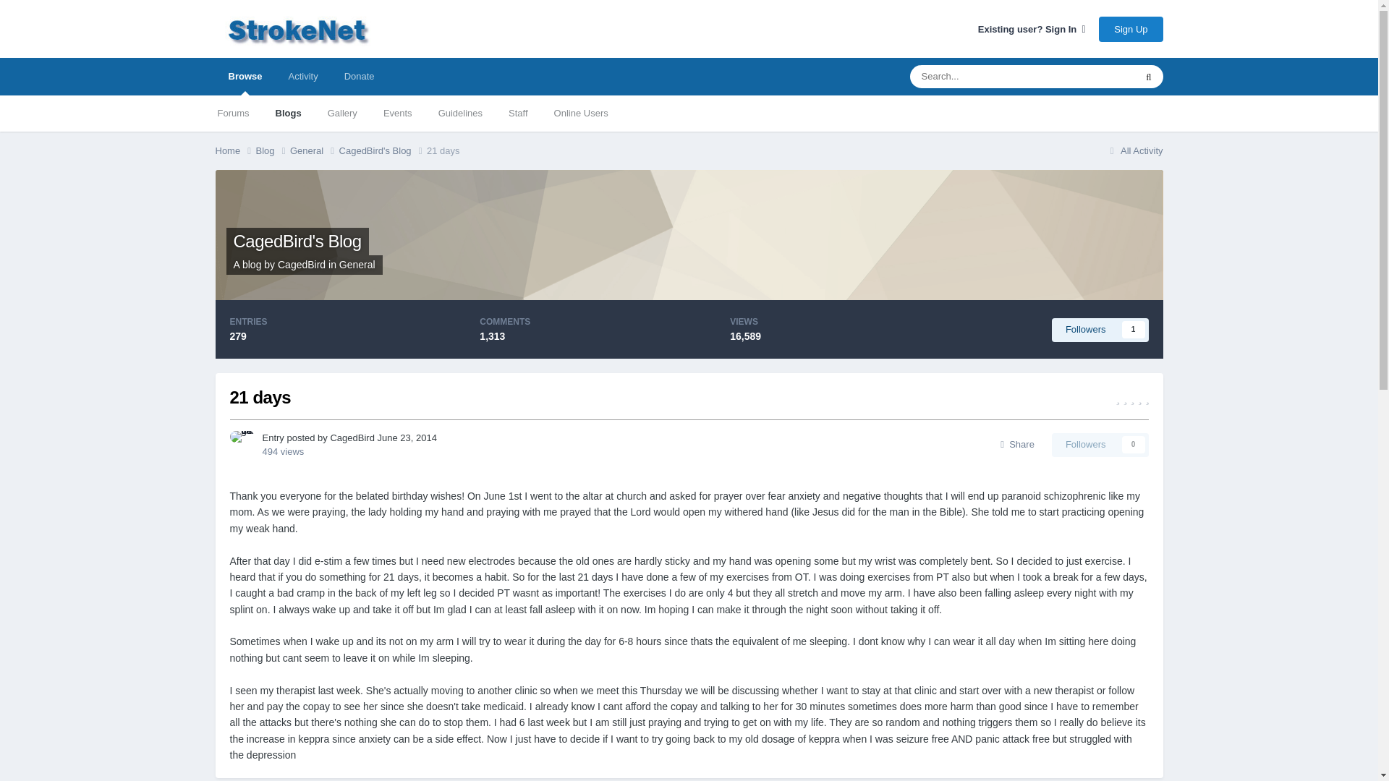 The height and width of the screenshot is (781, 1389). I want to click on Home, so click(235, 150).